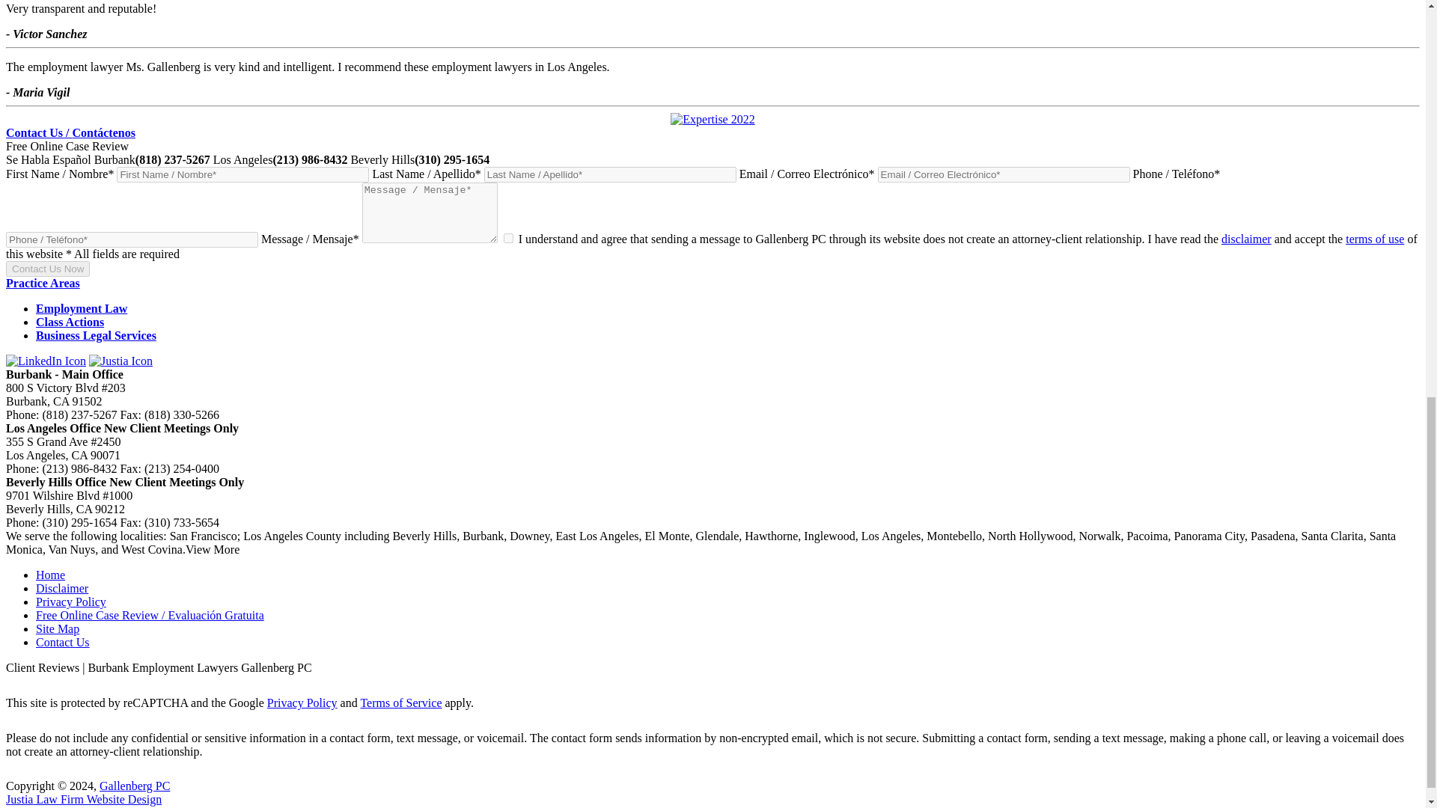 This screenshot has width=1437, height=808. I want to click on LinkedIn, so click(46, 361).